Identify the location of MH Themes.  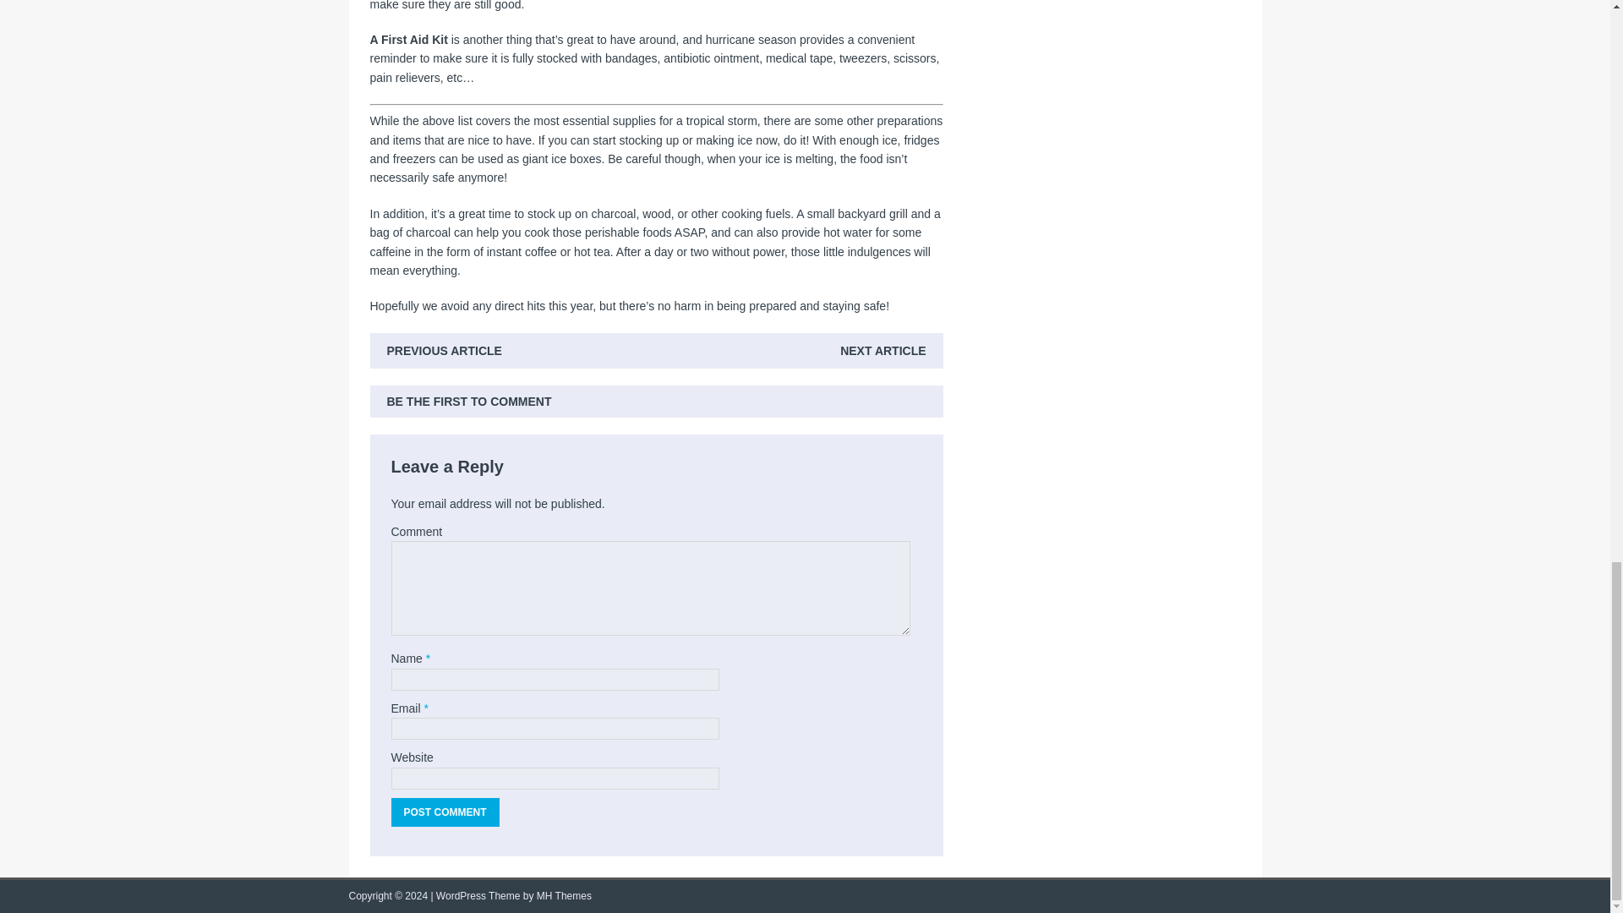
(565, 896).